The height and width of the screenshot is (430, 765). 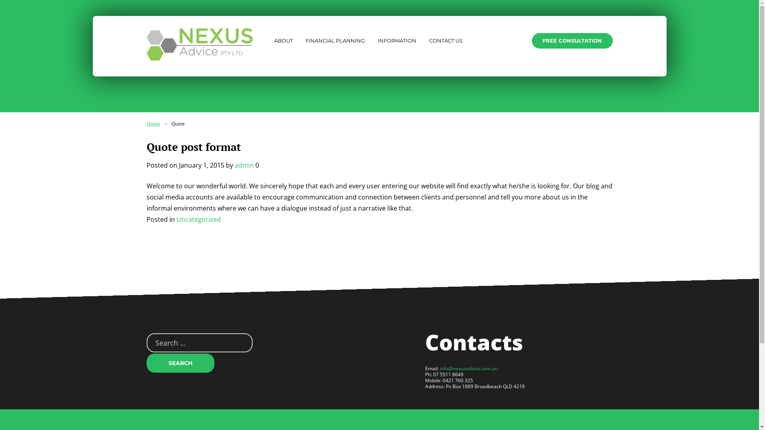 What do you see at coordinates (283, 41) in the screenshot?
I see `ABOUT` at bounding box center [283, 41].